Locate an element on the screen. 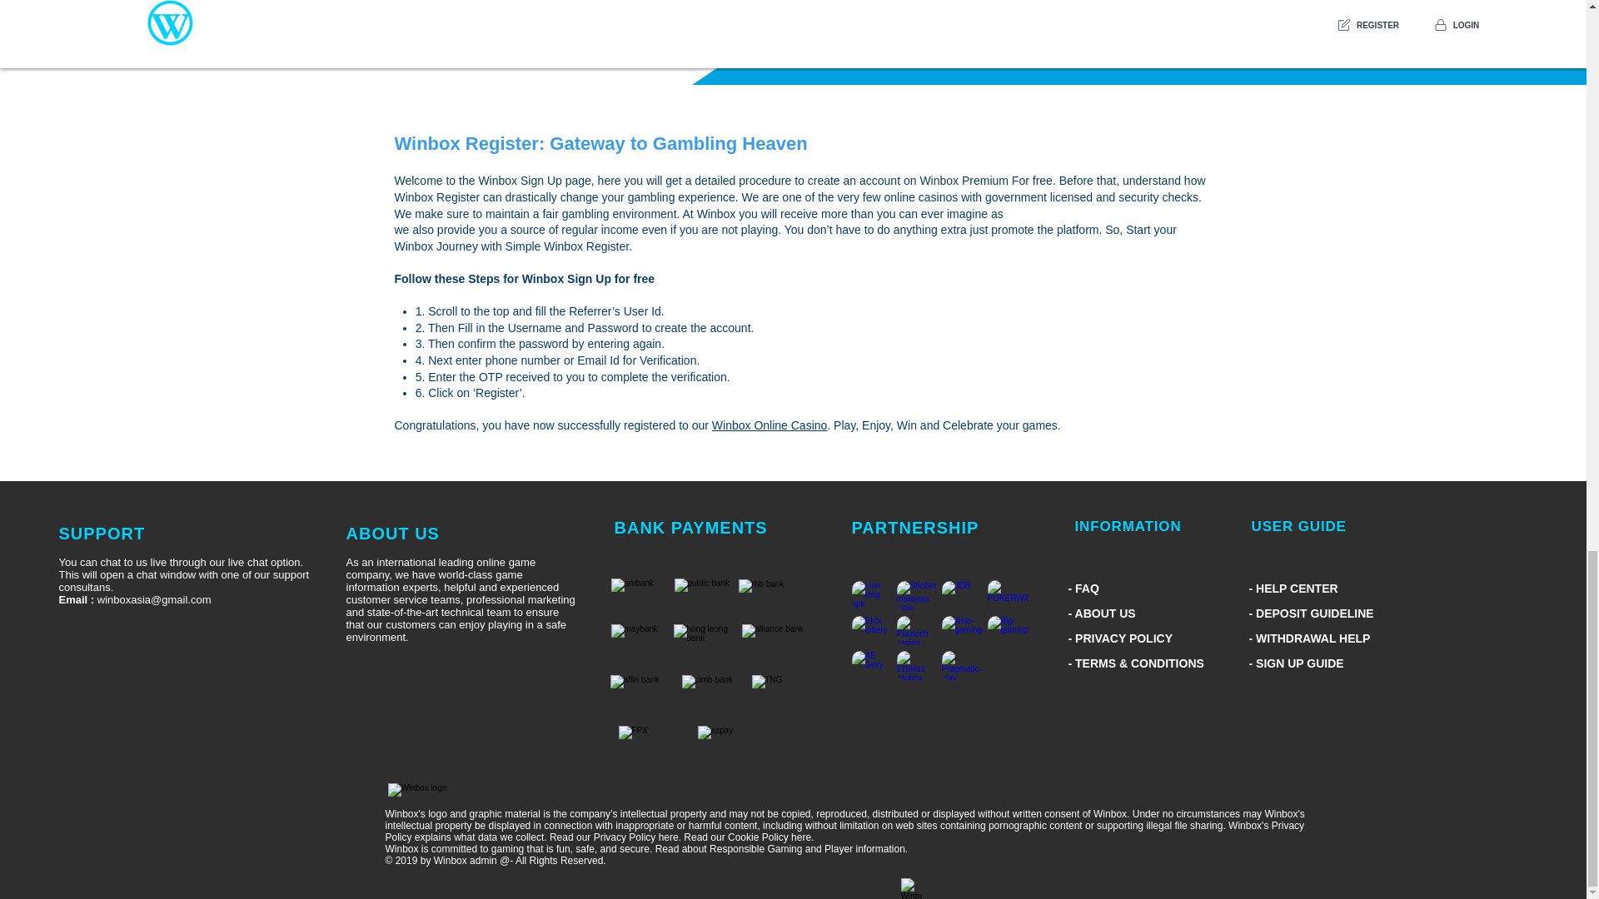 The image size is (1599, 899). TNG.png is located at coordinates (773, 642).